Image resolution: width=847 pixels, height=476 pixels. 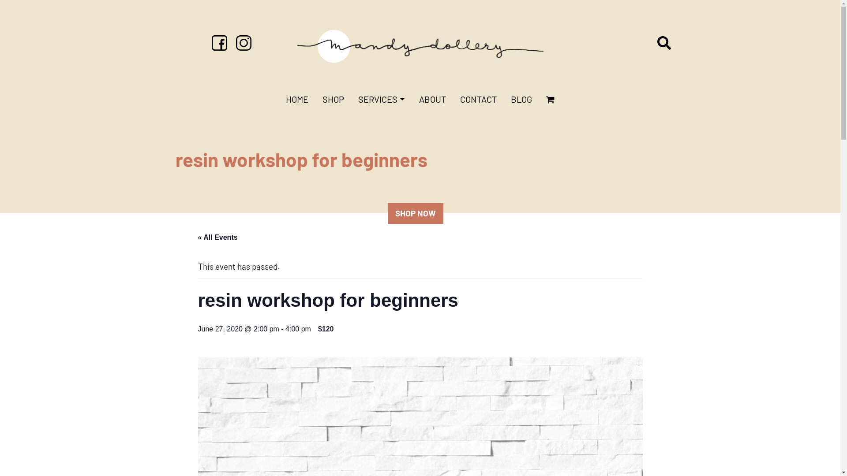 What do you see at coordinates (432, 99) in the screenshot?
I see `ABOUT` at bounding box center [432, 99].